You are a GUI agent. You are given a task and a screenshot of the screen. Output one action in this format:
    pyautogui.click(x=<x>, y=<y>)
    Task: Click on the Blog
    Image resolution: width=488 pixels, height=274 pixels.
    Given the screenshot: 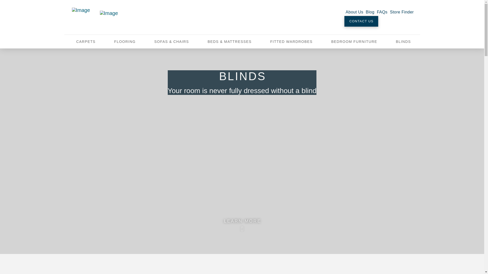 What is the action you would take?
    pyautogui.click(x=370, y=12)
    